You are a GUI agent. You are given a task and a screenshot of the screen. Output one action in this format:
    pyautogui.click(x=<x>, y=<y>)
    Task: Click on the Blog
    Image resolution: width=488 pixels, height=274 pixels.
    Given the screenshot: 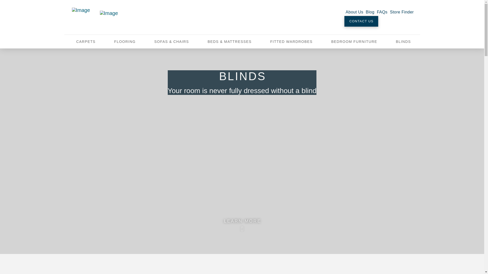 What is the action you would take?
    pyautogui.click(x=370, y=12)
    